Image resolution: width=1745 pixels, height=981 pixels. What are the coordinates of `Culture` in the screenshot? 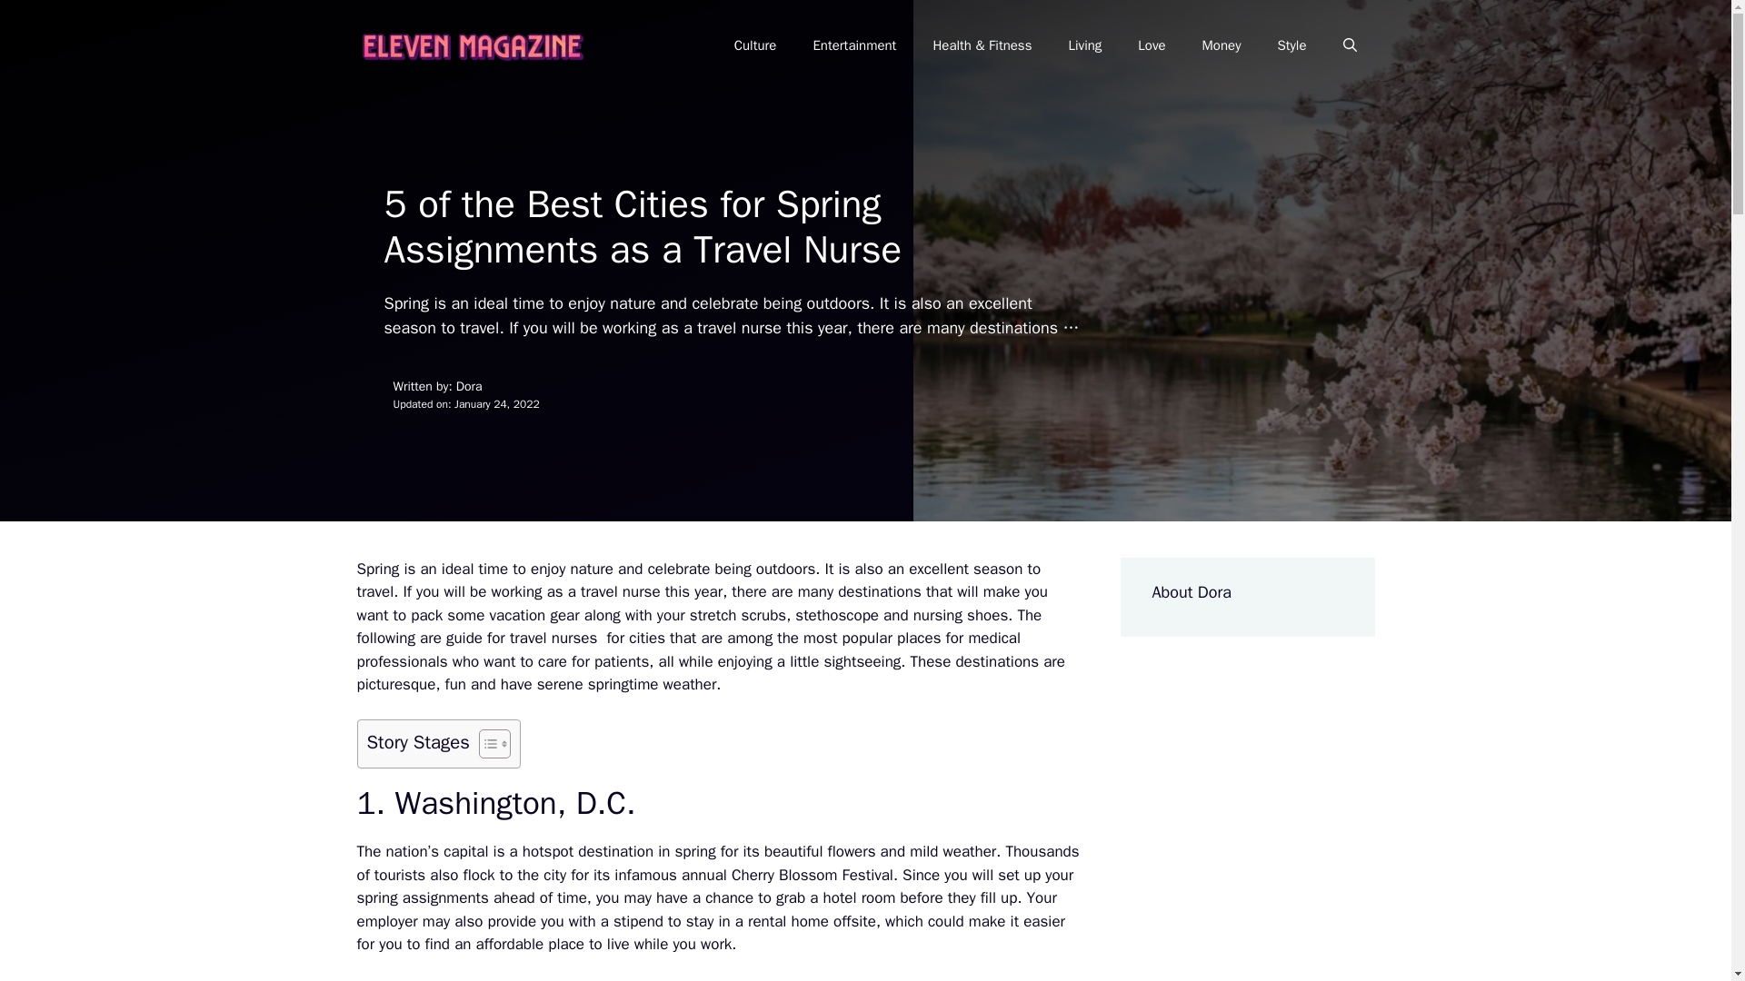 It's located at (755, 45).